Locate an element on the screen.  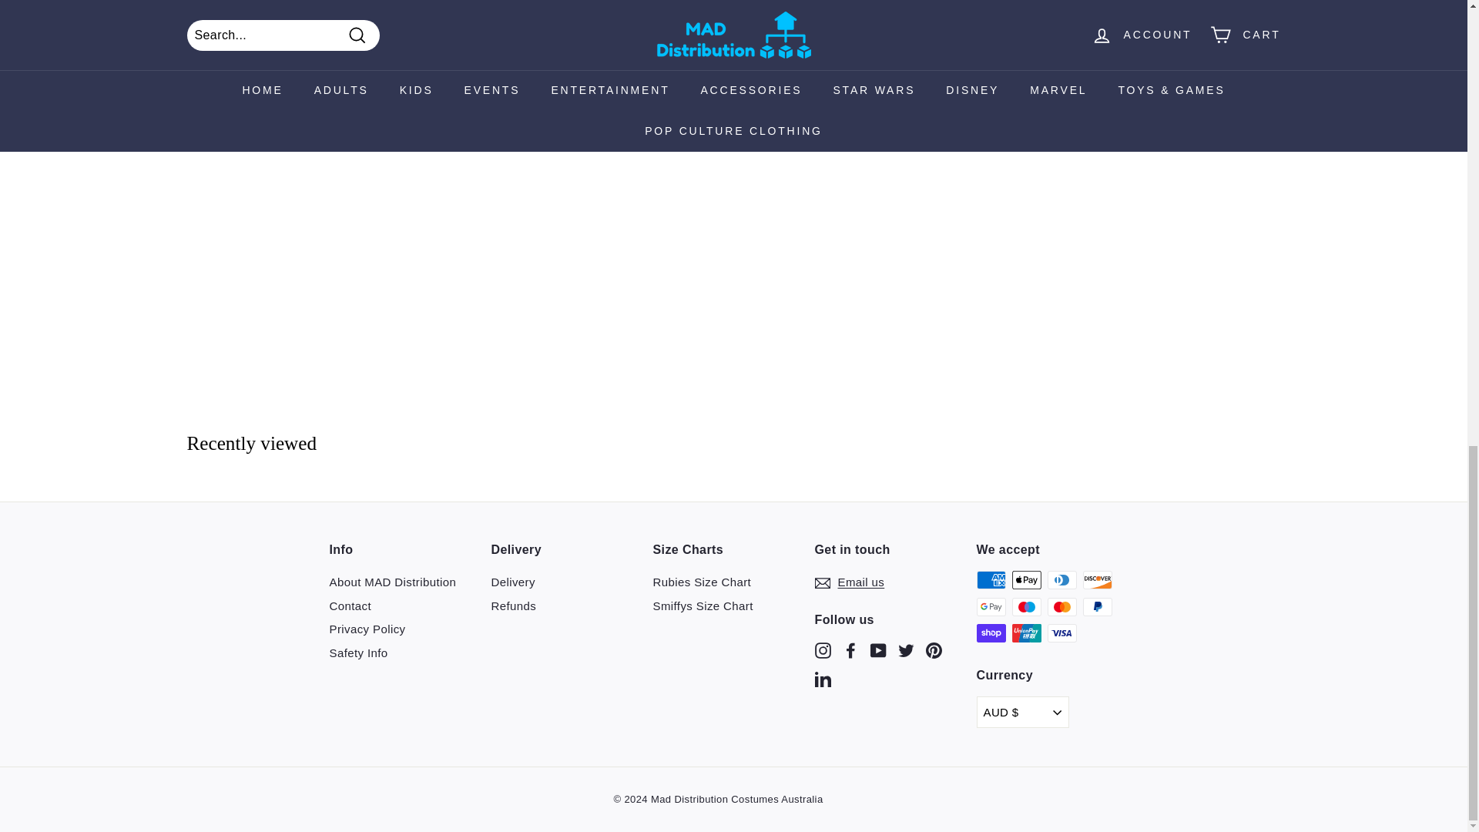
Mad Distribution Costumes Australia on Pinterest is located at coordinates (934, 649).